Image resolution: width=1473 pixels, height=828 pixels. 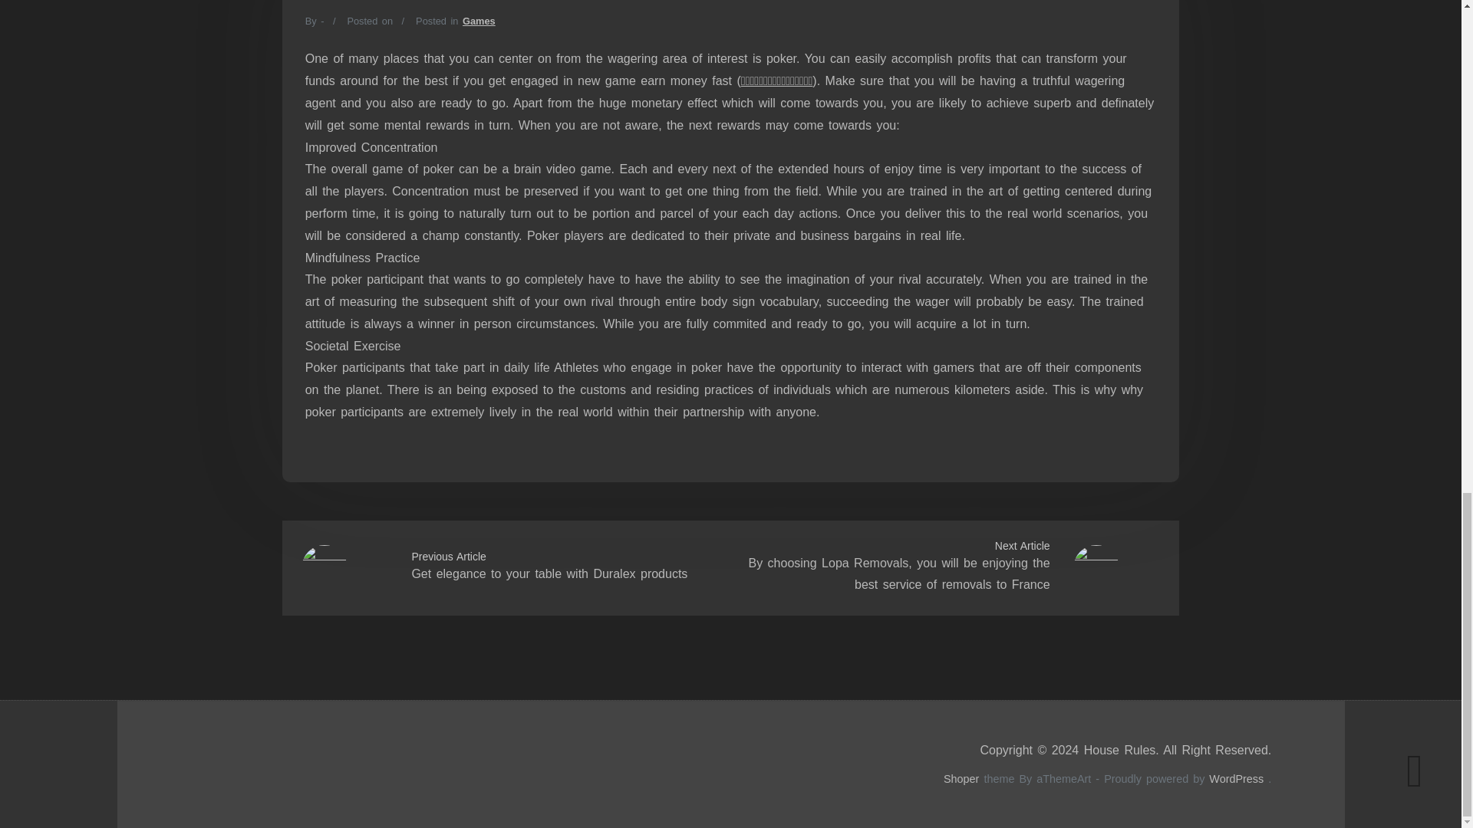 What do you see at coordinates (961, 778) in the screenshot?
I see `Shoper` at bounding box center [961, 778].